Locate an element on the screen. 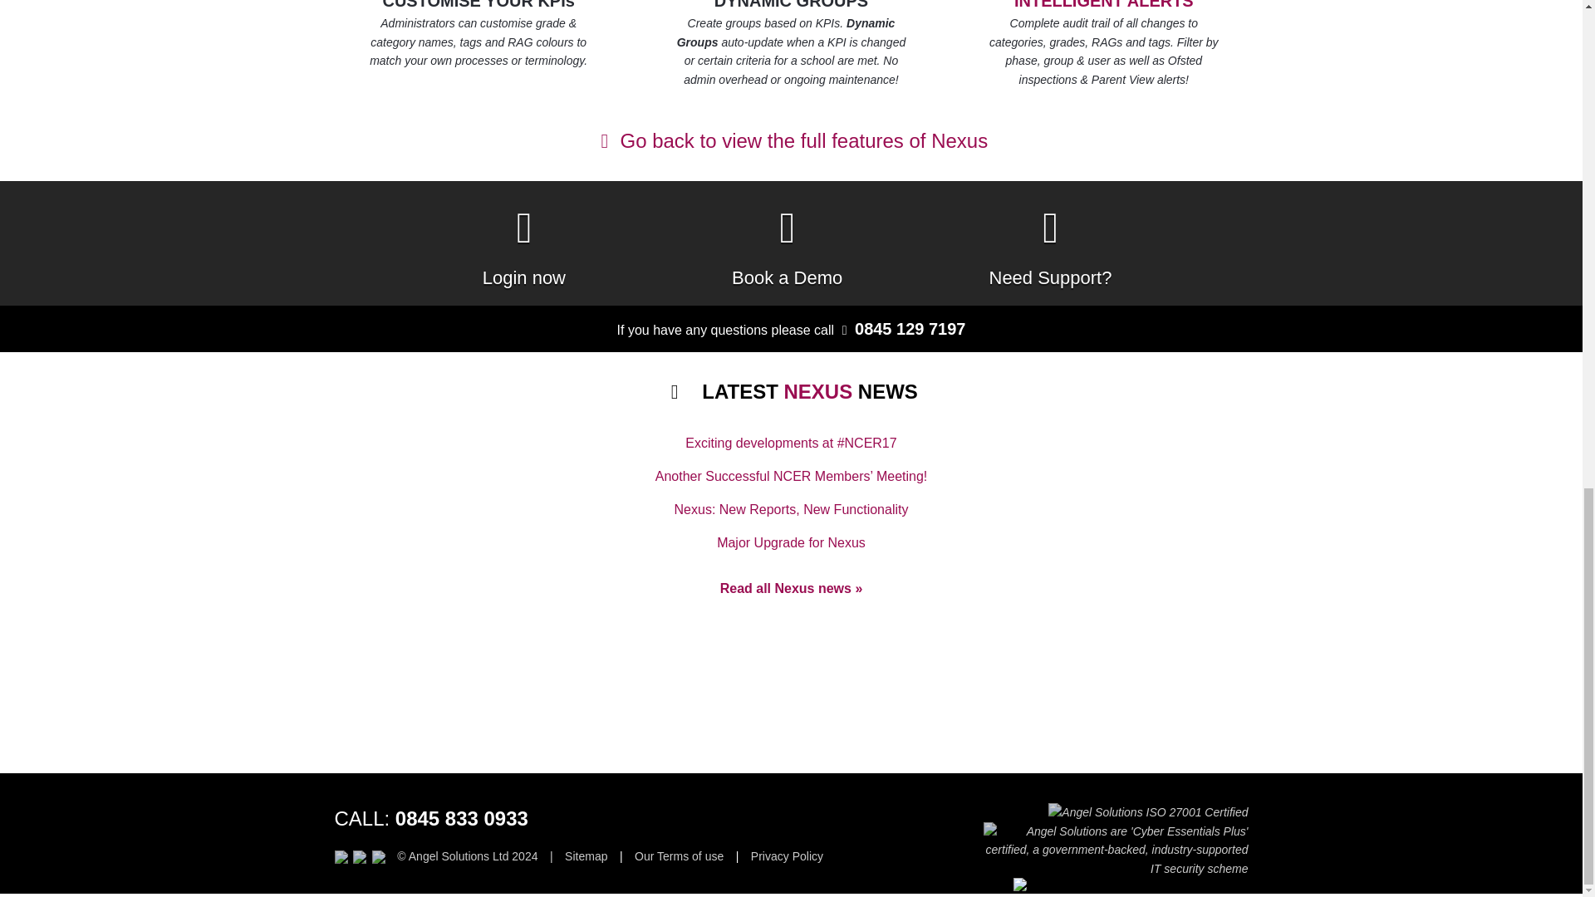 This screenshot has height=897, width=1595. Our Terms of use is located at coordinates (680, 856).